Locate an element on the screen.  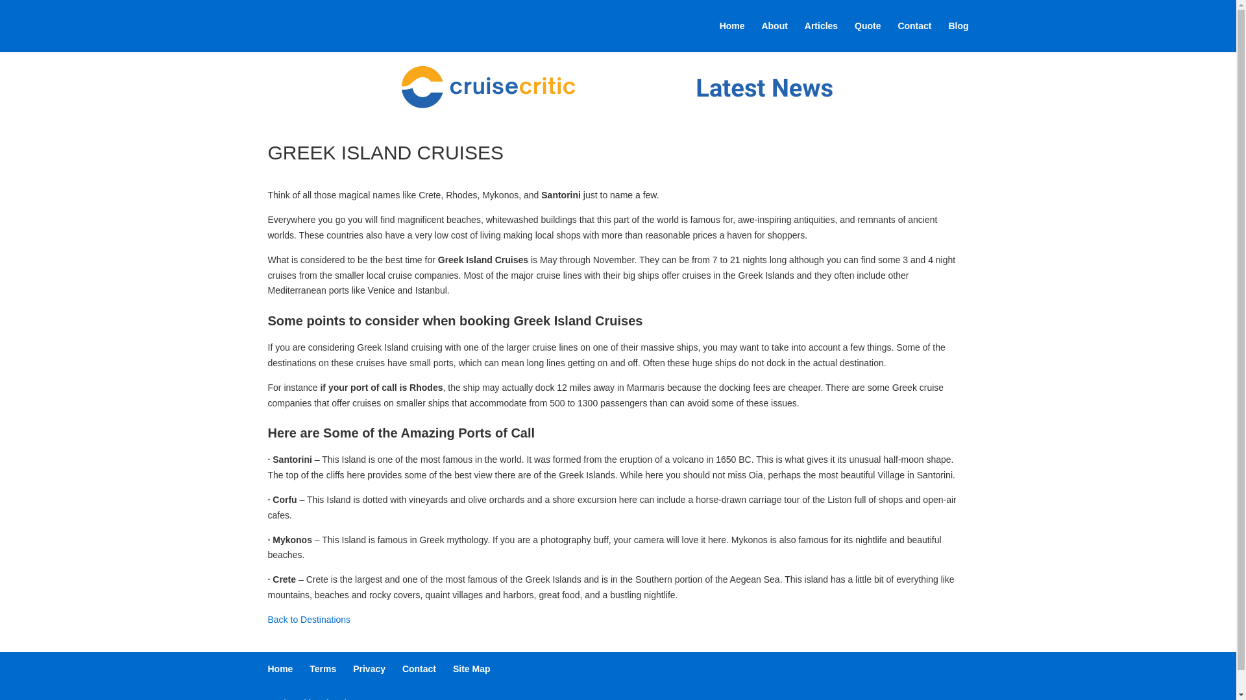
Site Map is located at coordinates (472, 669).